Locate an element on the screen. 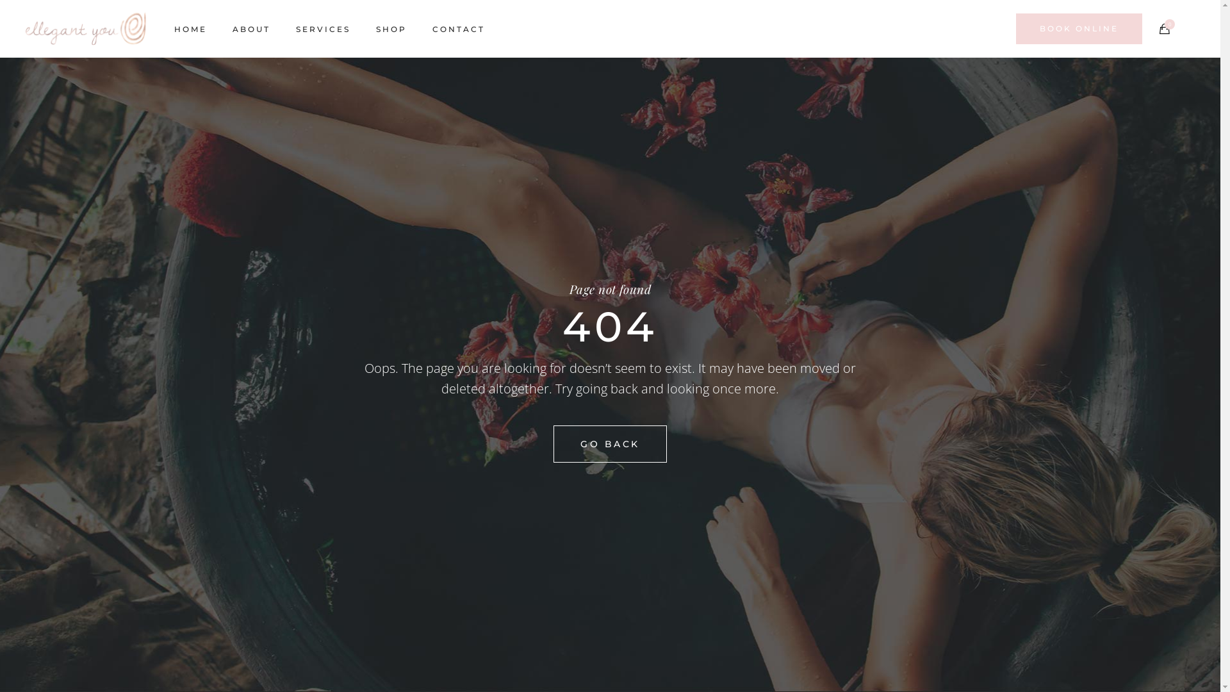 The width and height of the screenshot is (1230, 692). SERVICES is located at coordinates (323, 29).